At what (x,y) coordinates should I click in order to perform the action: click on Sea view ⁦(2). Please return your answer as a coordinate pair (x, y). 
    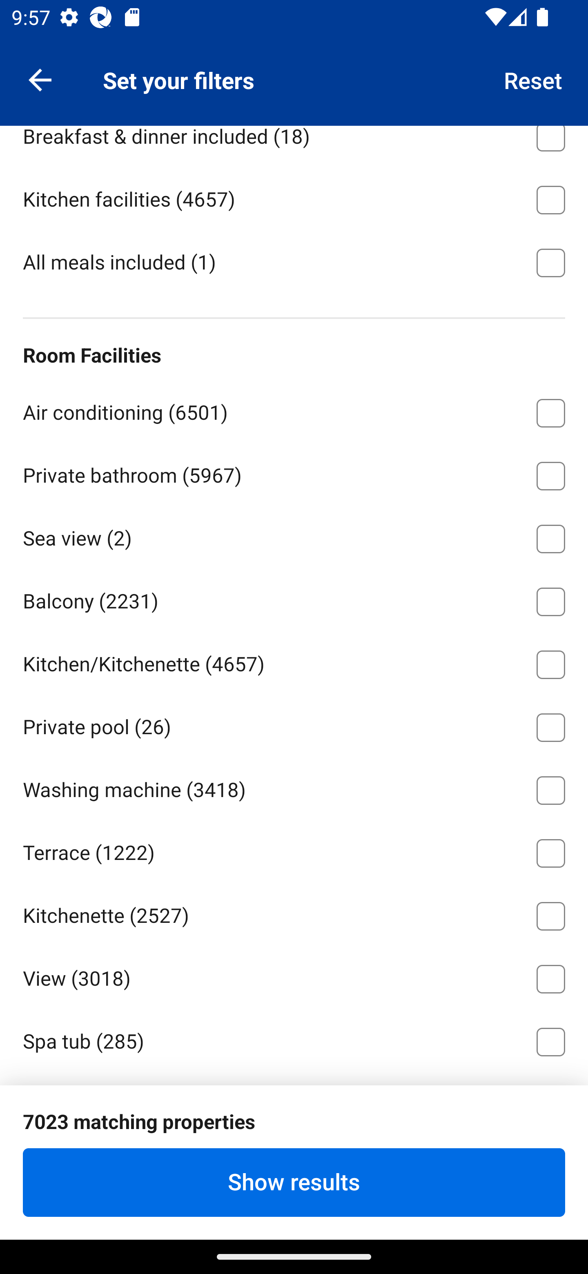
    Looking at the image, I should click on (294, 536).